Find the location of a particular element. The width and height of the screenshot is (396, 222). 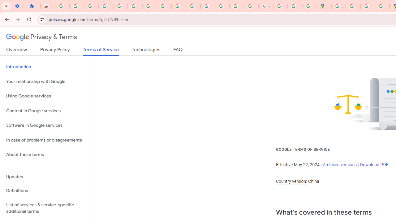

Sign in - Google Accounts is located at coordinates (62, 6).